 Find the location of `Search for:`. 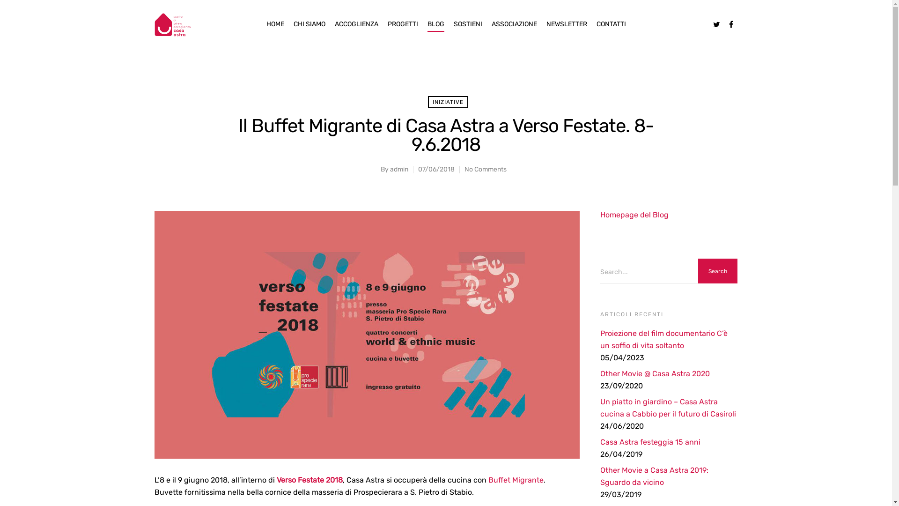

Search for: is located at coordinates (669, 272).